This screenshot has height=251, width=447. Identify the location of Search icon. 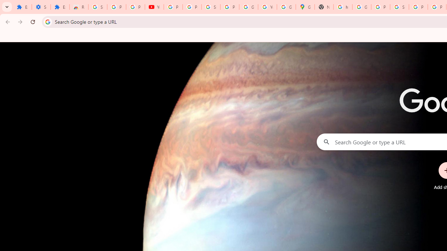
(47, 22).